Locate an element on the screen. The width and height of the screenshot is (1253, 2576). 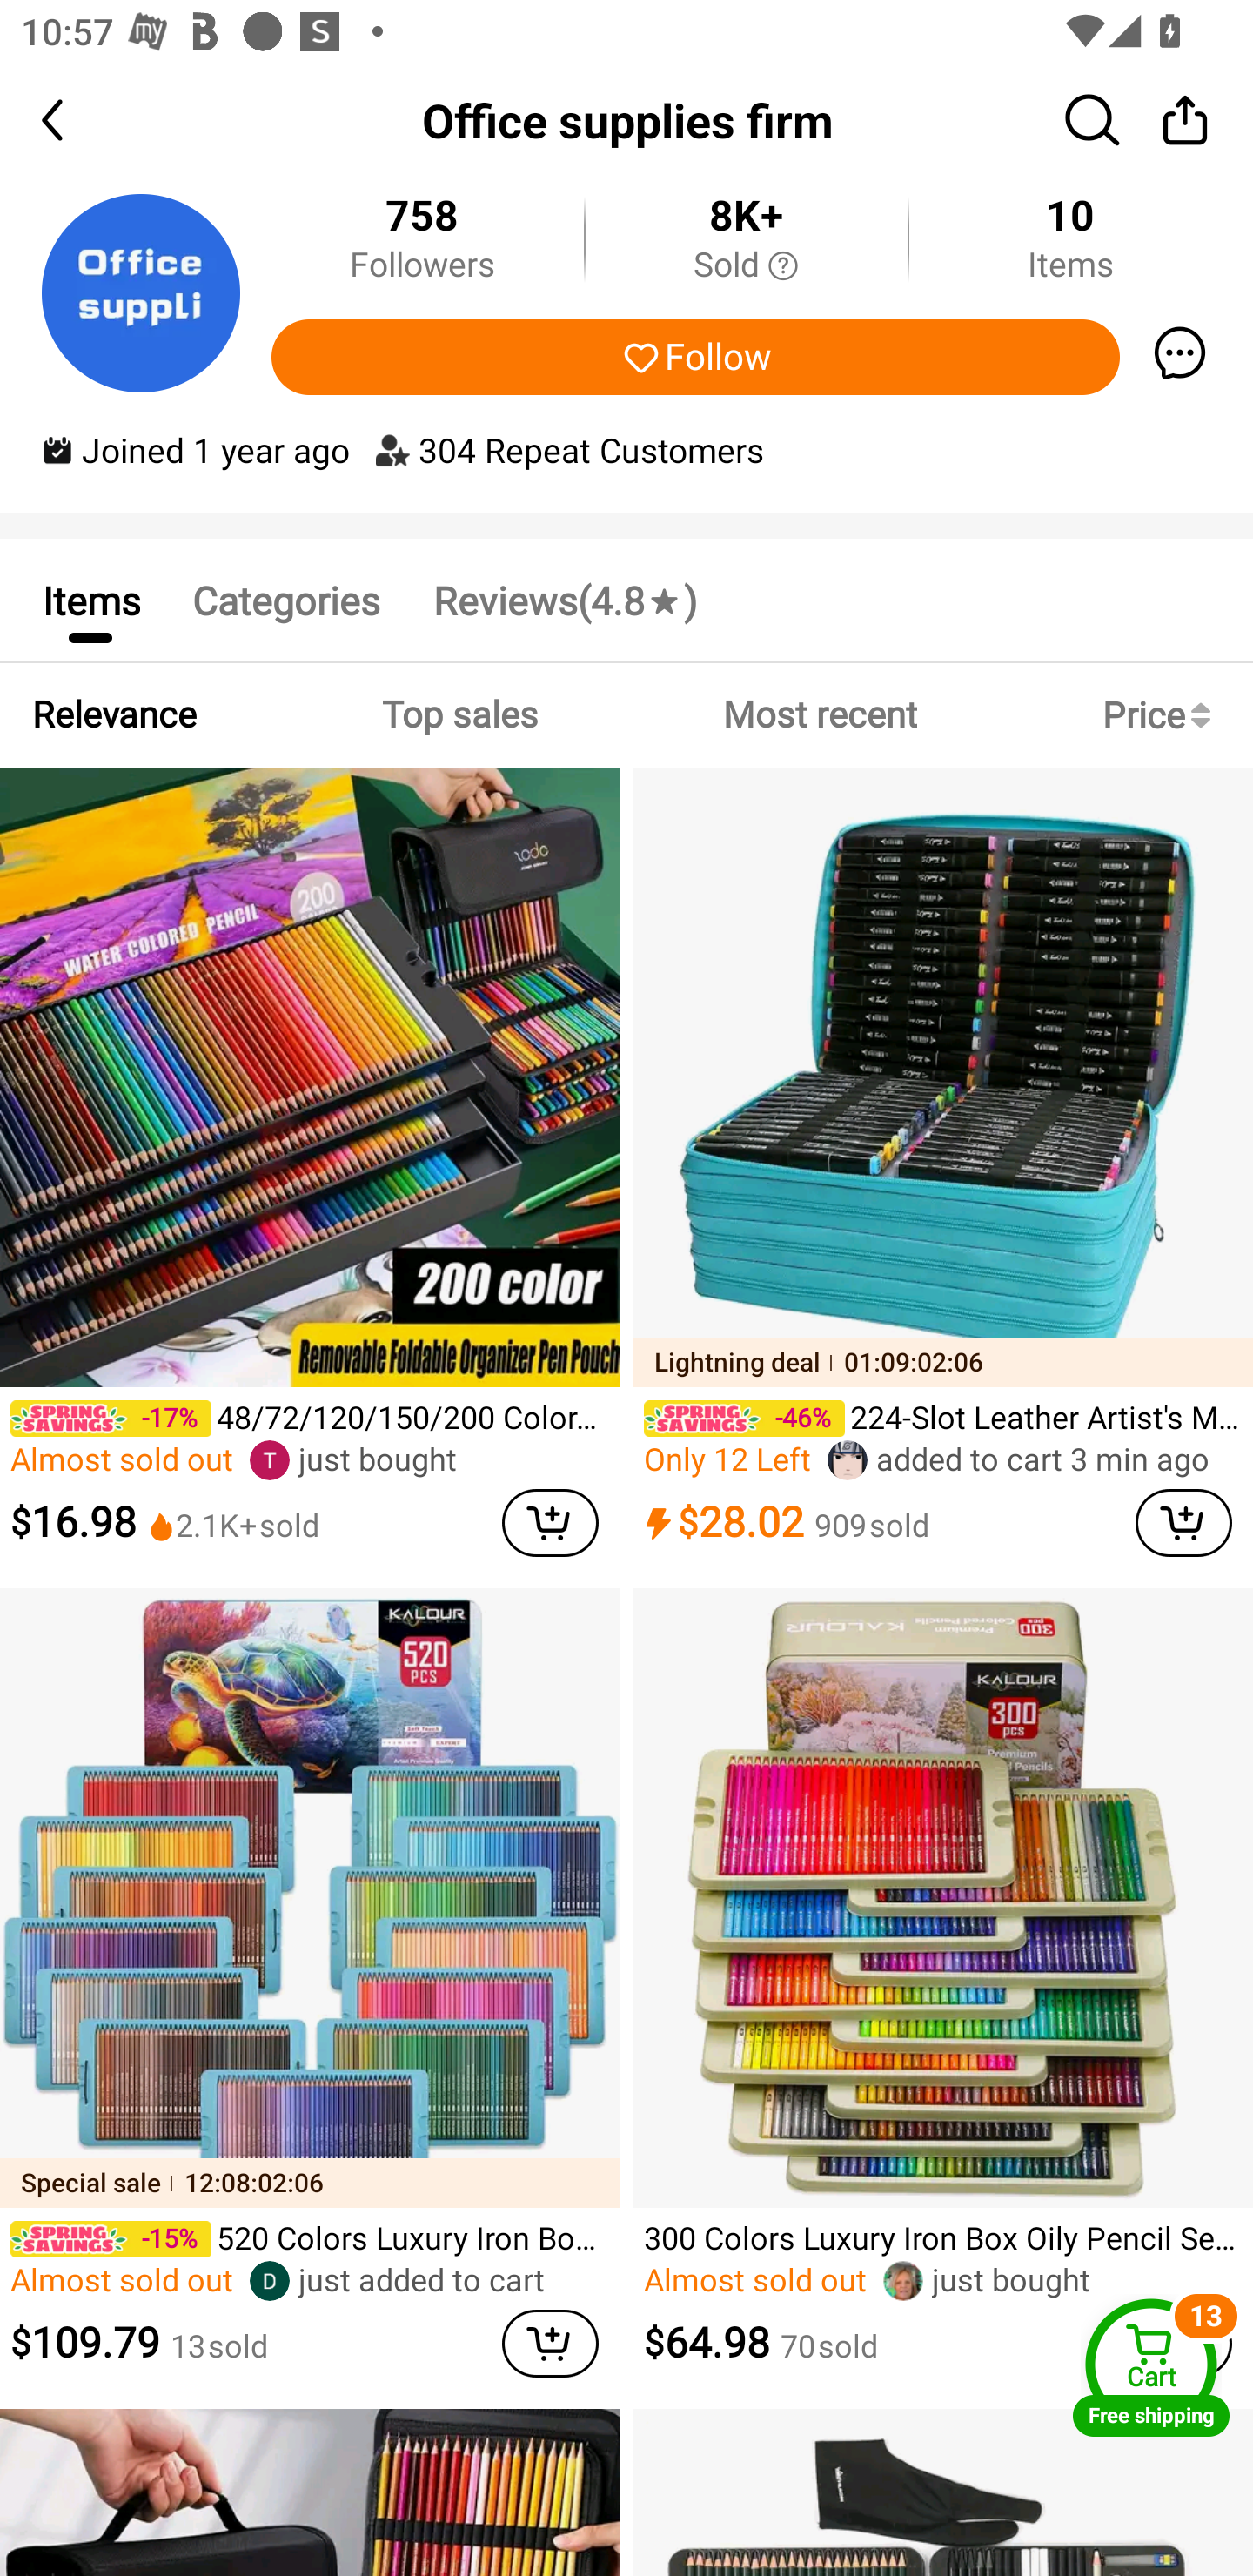
Cart Free shipping Cart is located at coordinates (1151, 2367).